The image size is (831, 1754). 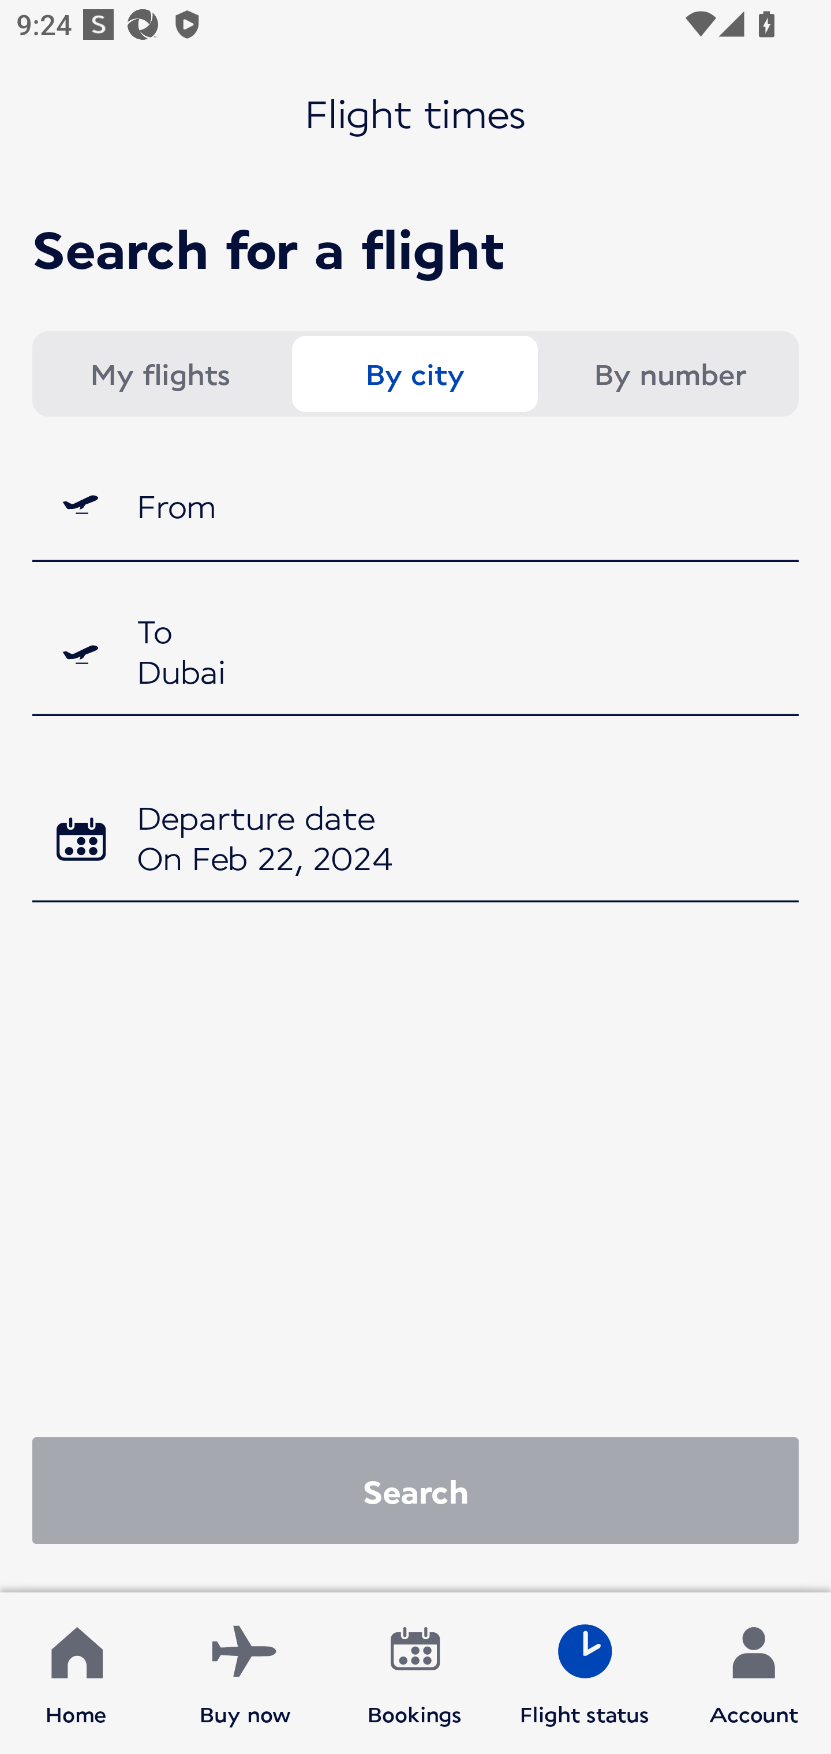 I want to click on On Feb 22, 2024 Departure date, so click(x=415, y=841).